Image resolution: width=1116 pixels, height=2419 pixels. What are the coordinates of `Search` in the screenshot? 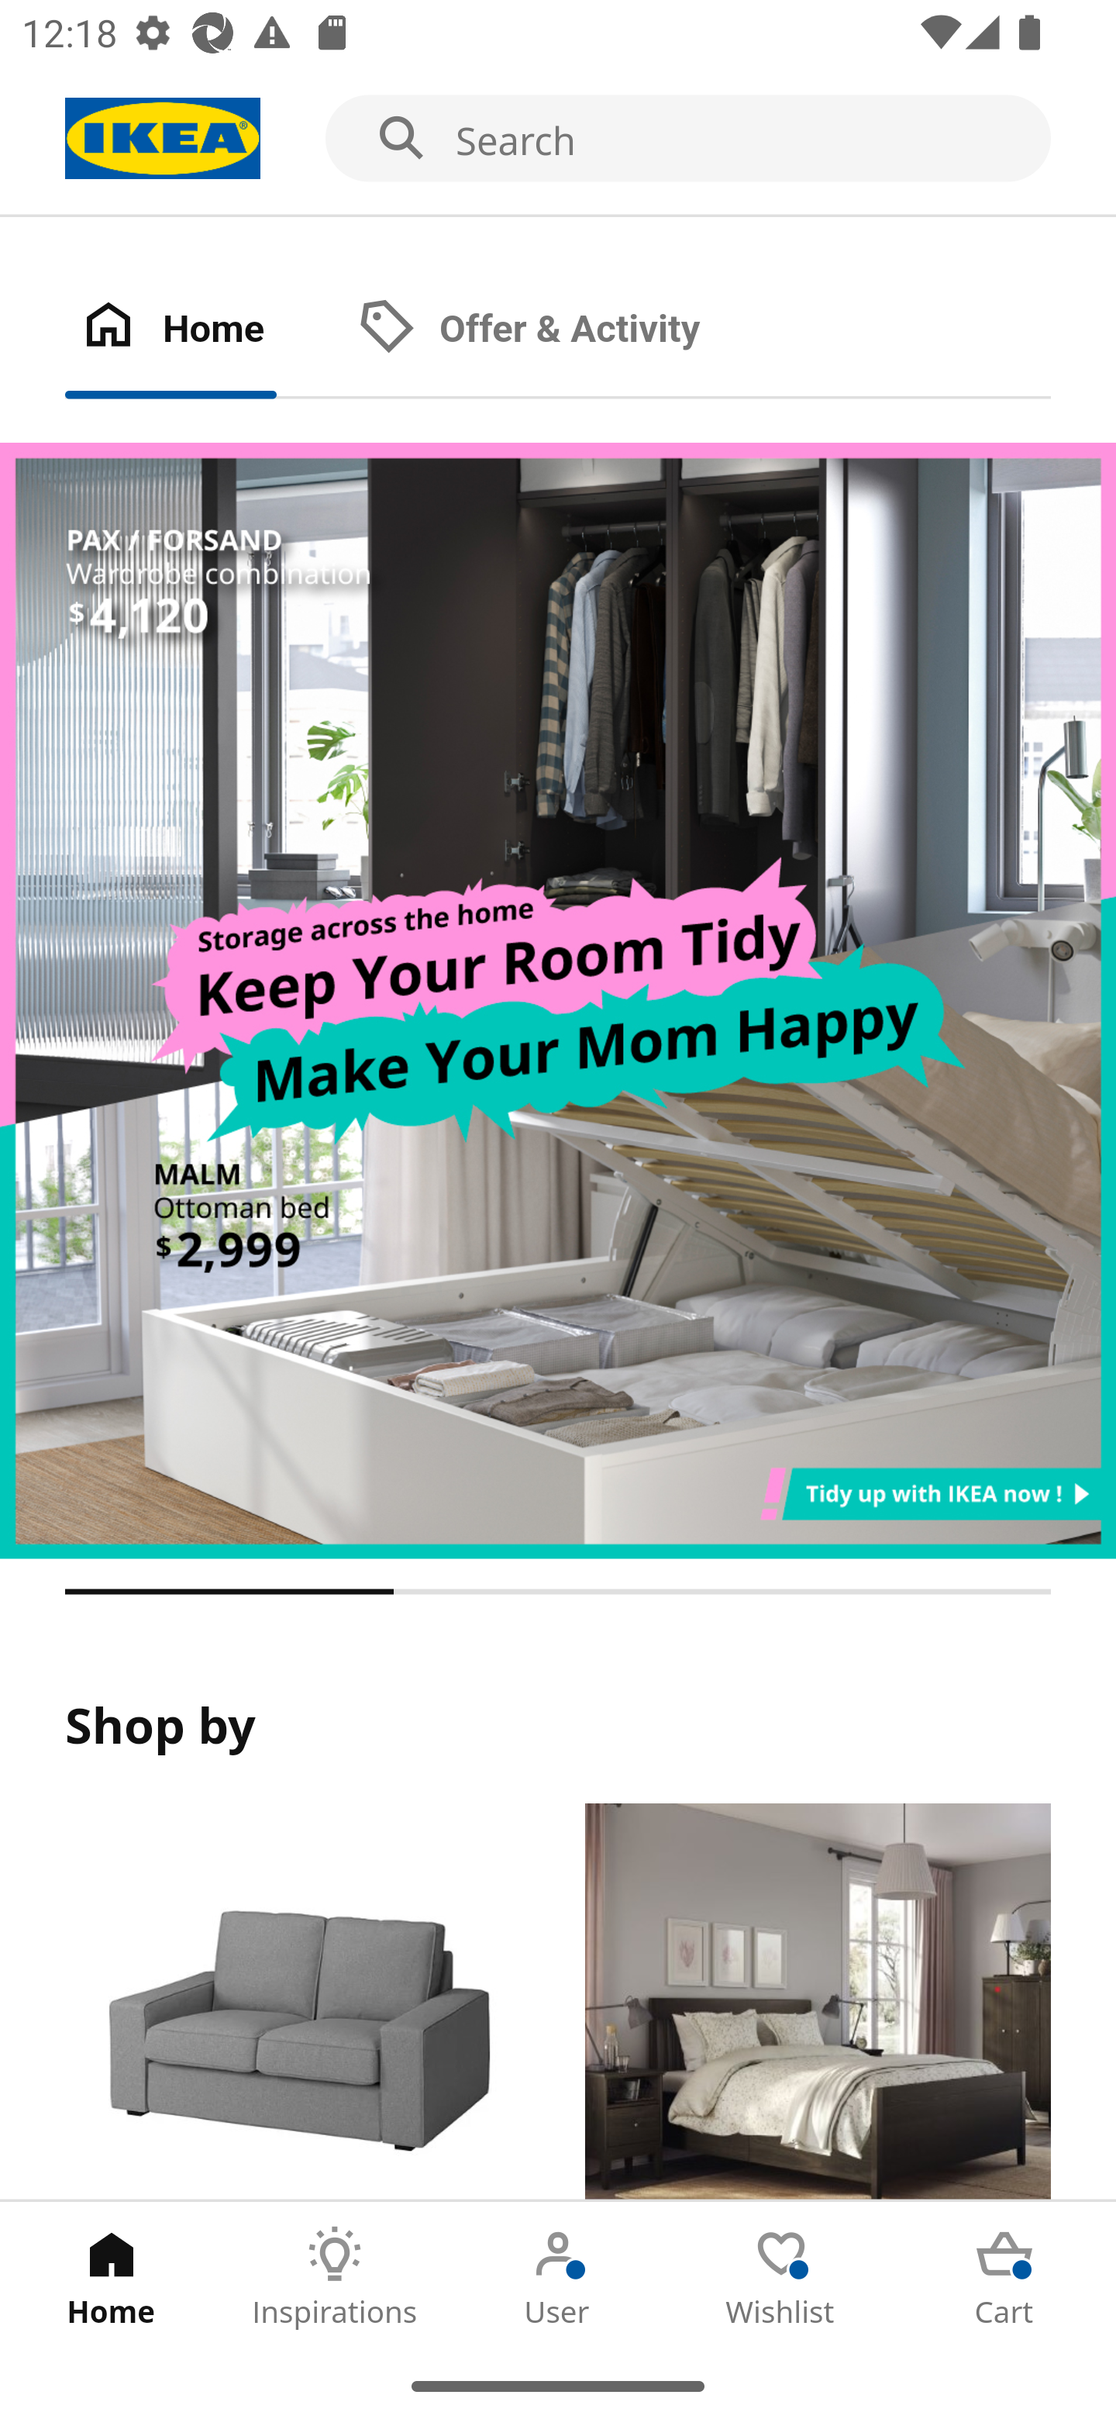 It's located at (558, 140).